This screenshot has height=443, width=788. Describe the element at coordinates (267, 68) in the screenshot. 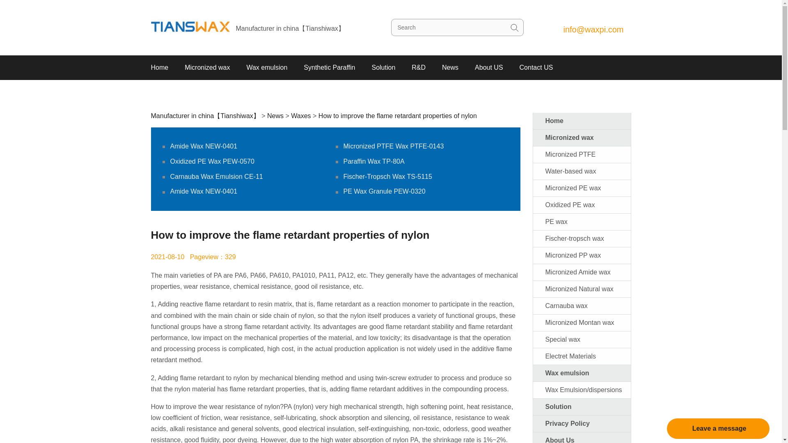

I see `Wax emulsion` at that location.